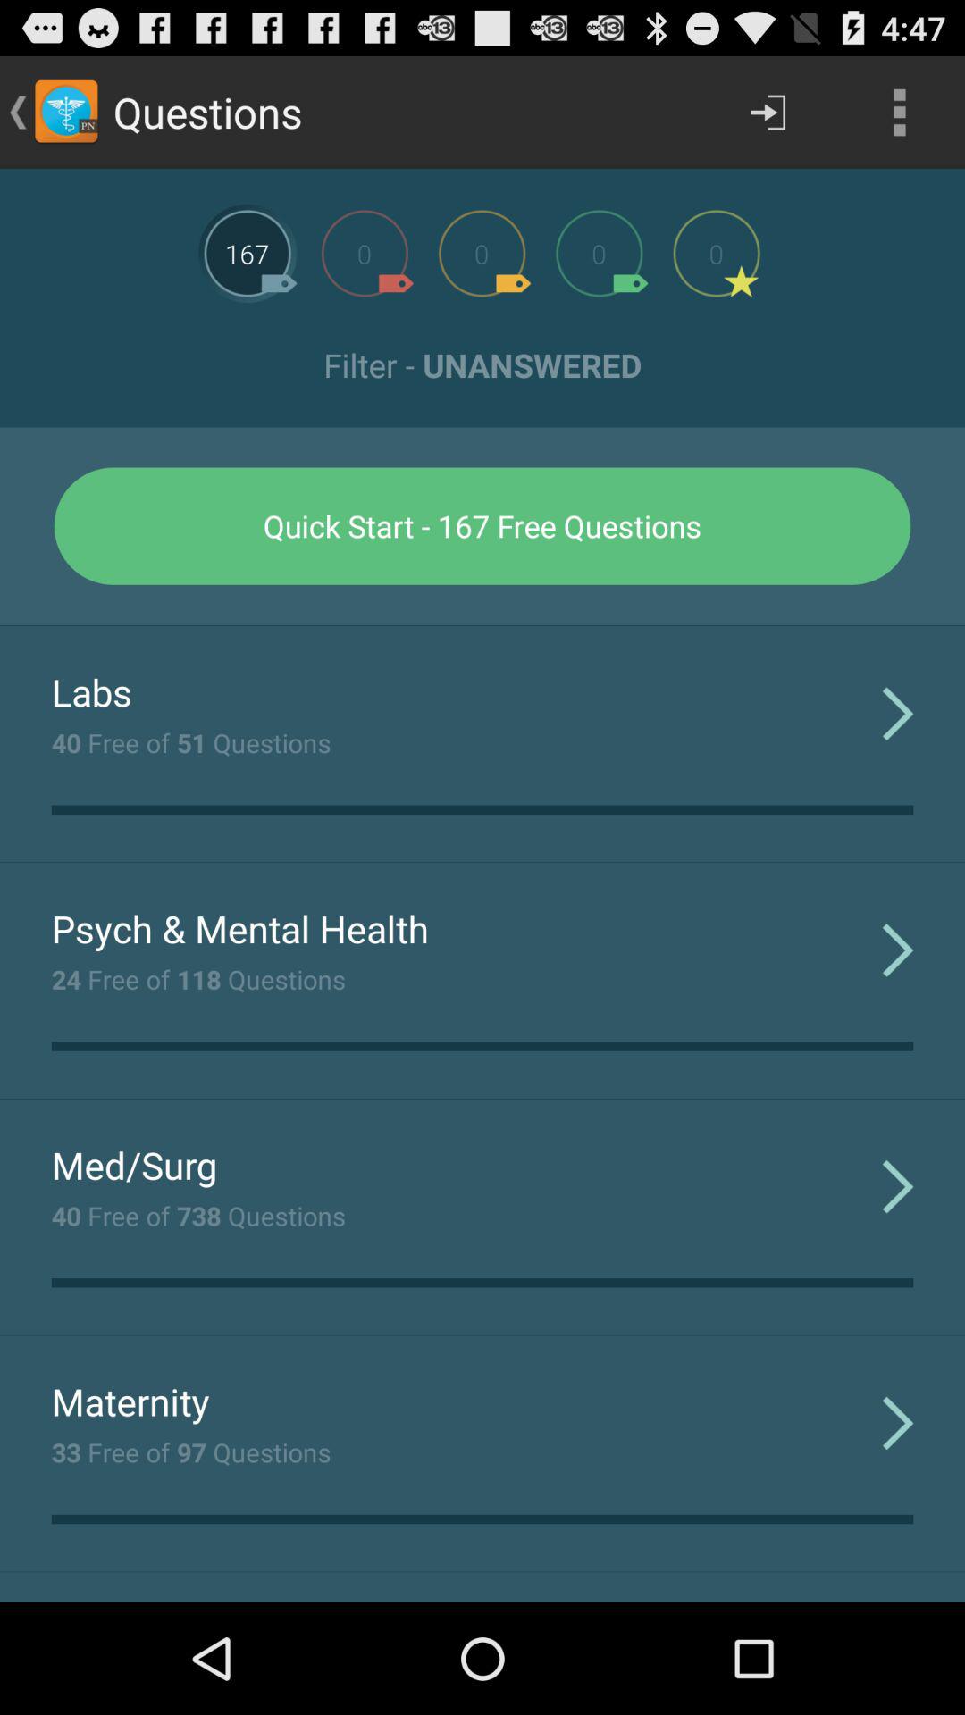  Describe the element at coordinates (365, 254) in the screenshot. I see `select option` at that location.